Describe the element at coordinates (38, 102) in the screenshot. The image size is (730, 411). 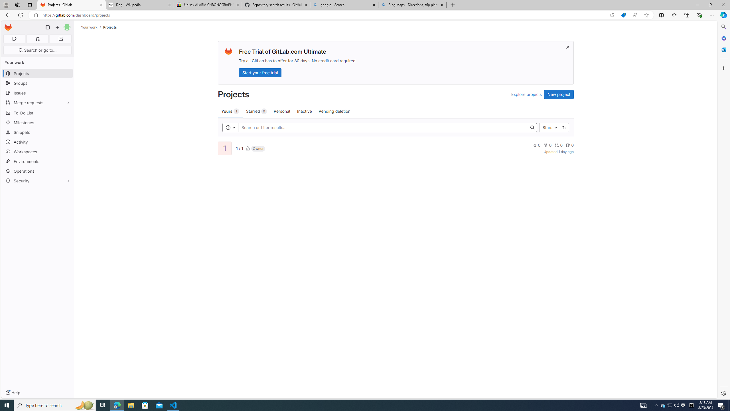
I see `Merge requests` at that location.